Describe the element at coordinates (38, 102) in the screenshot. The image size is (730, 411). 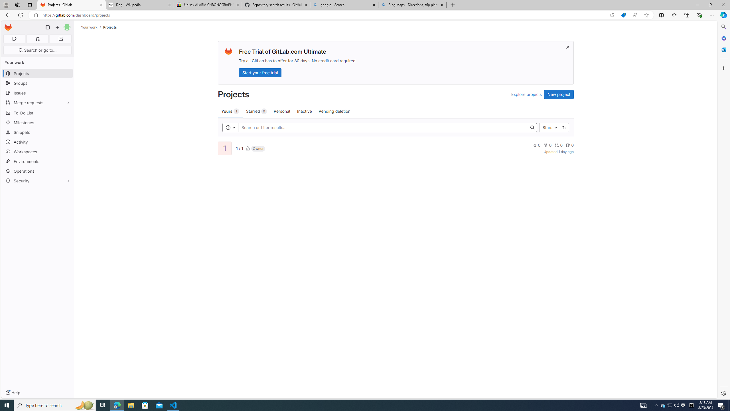
I see `Merge requests` at that location.